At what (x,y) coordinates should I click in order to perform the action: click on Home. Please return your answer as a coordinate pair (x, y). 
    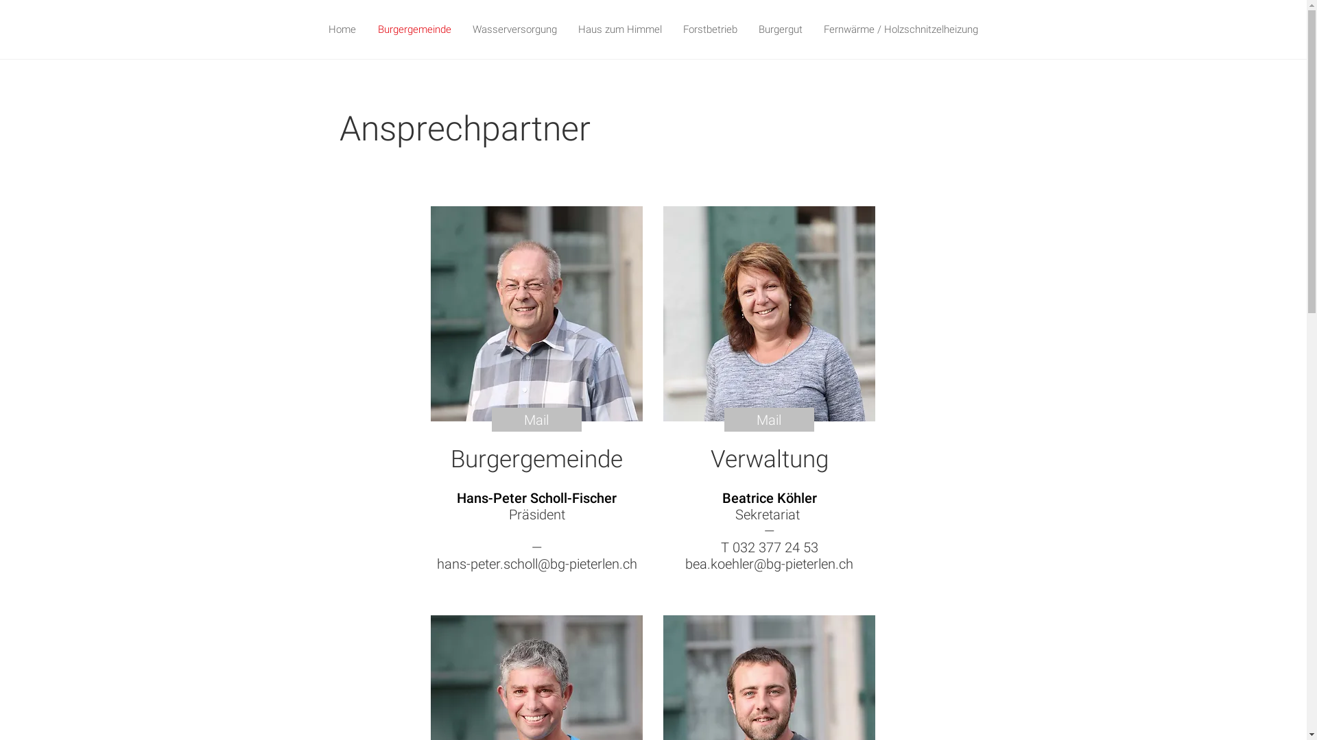
    Looking at the image, I should click on (342, 30).